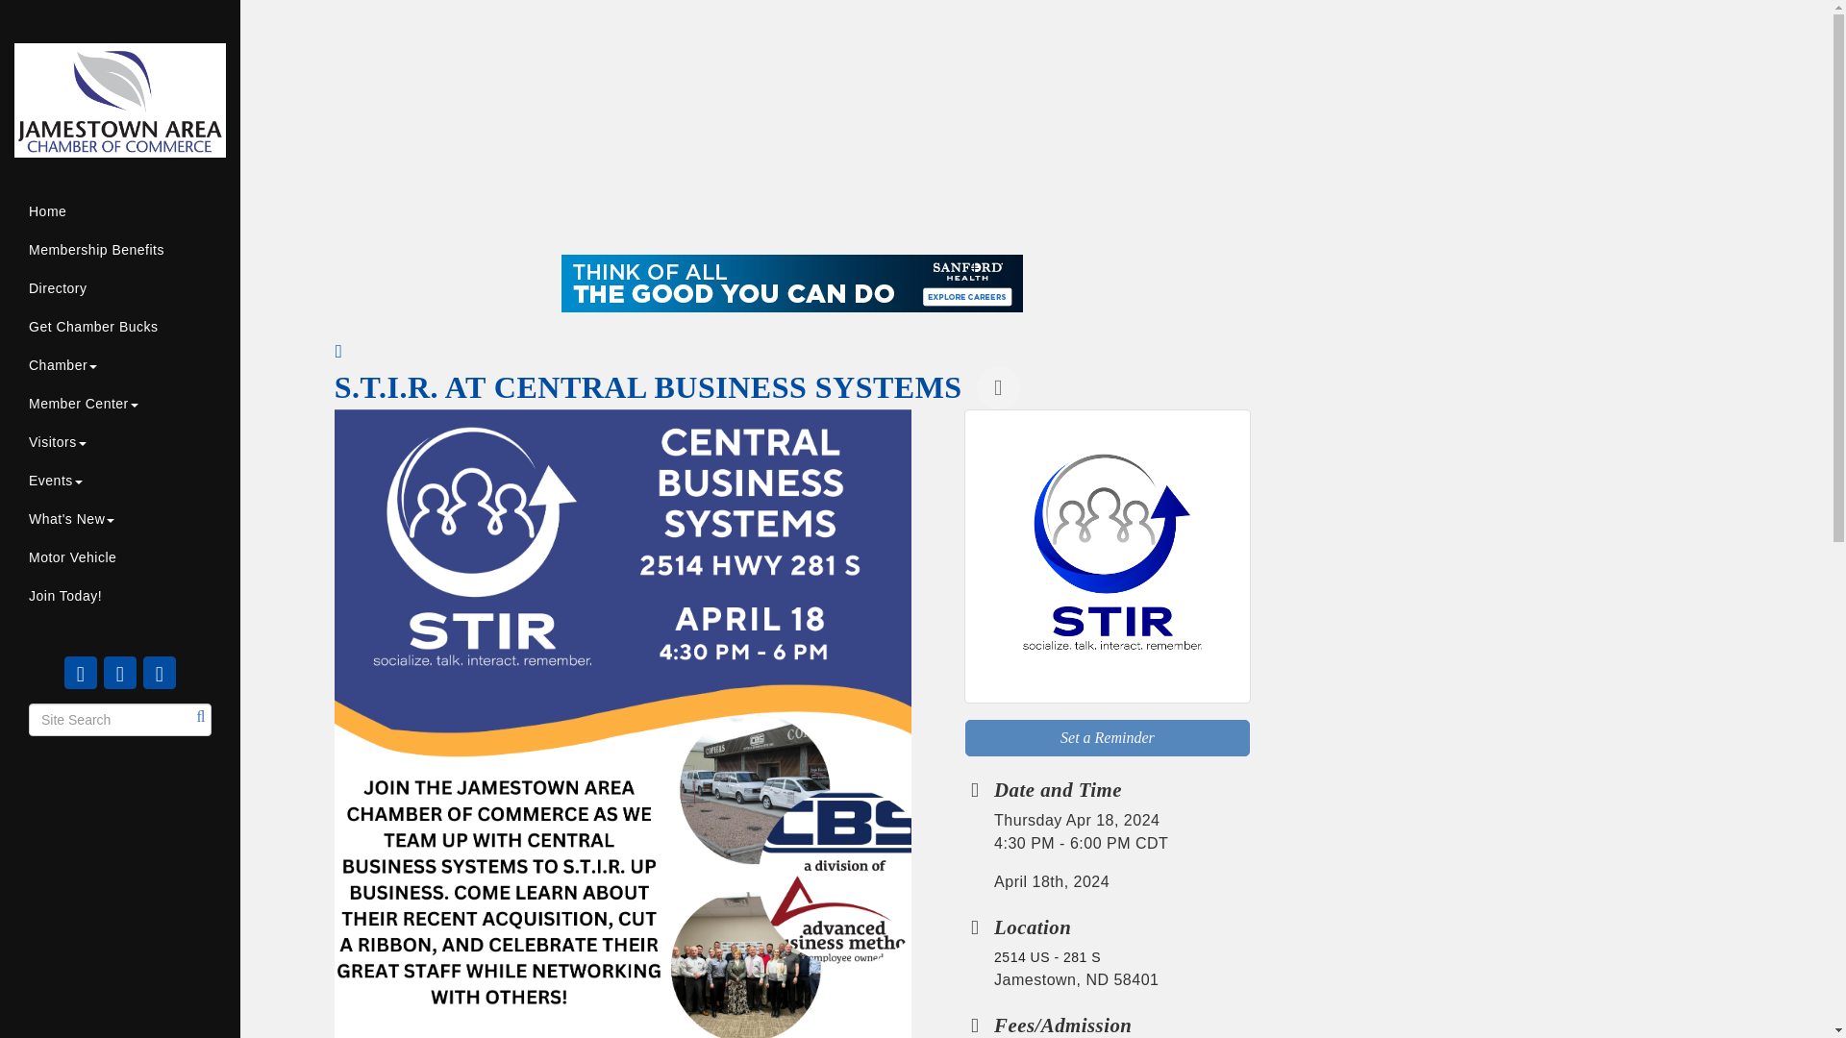 The image size is (1846, 1038). What do you see at coordinates (119, 519) in the screenshot?
I see `What's New` at bounding box center [119, 519].